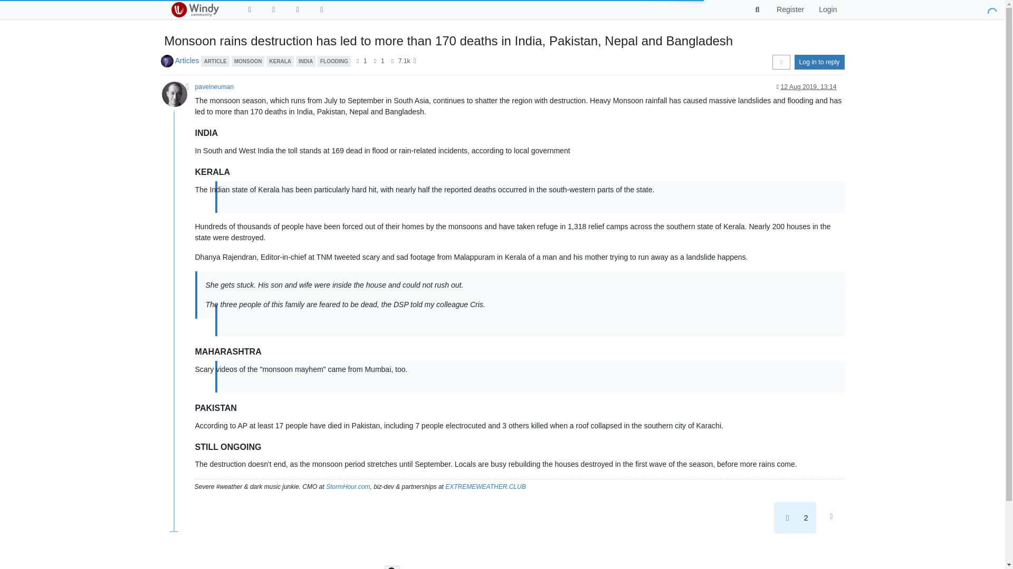  I want to click on Unread, so click(249, 9).